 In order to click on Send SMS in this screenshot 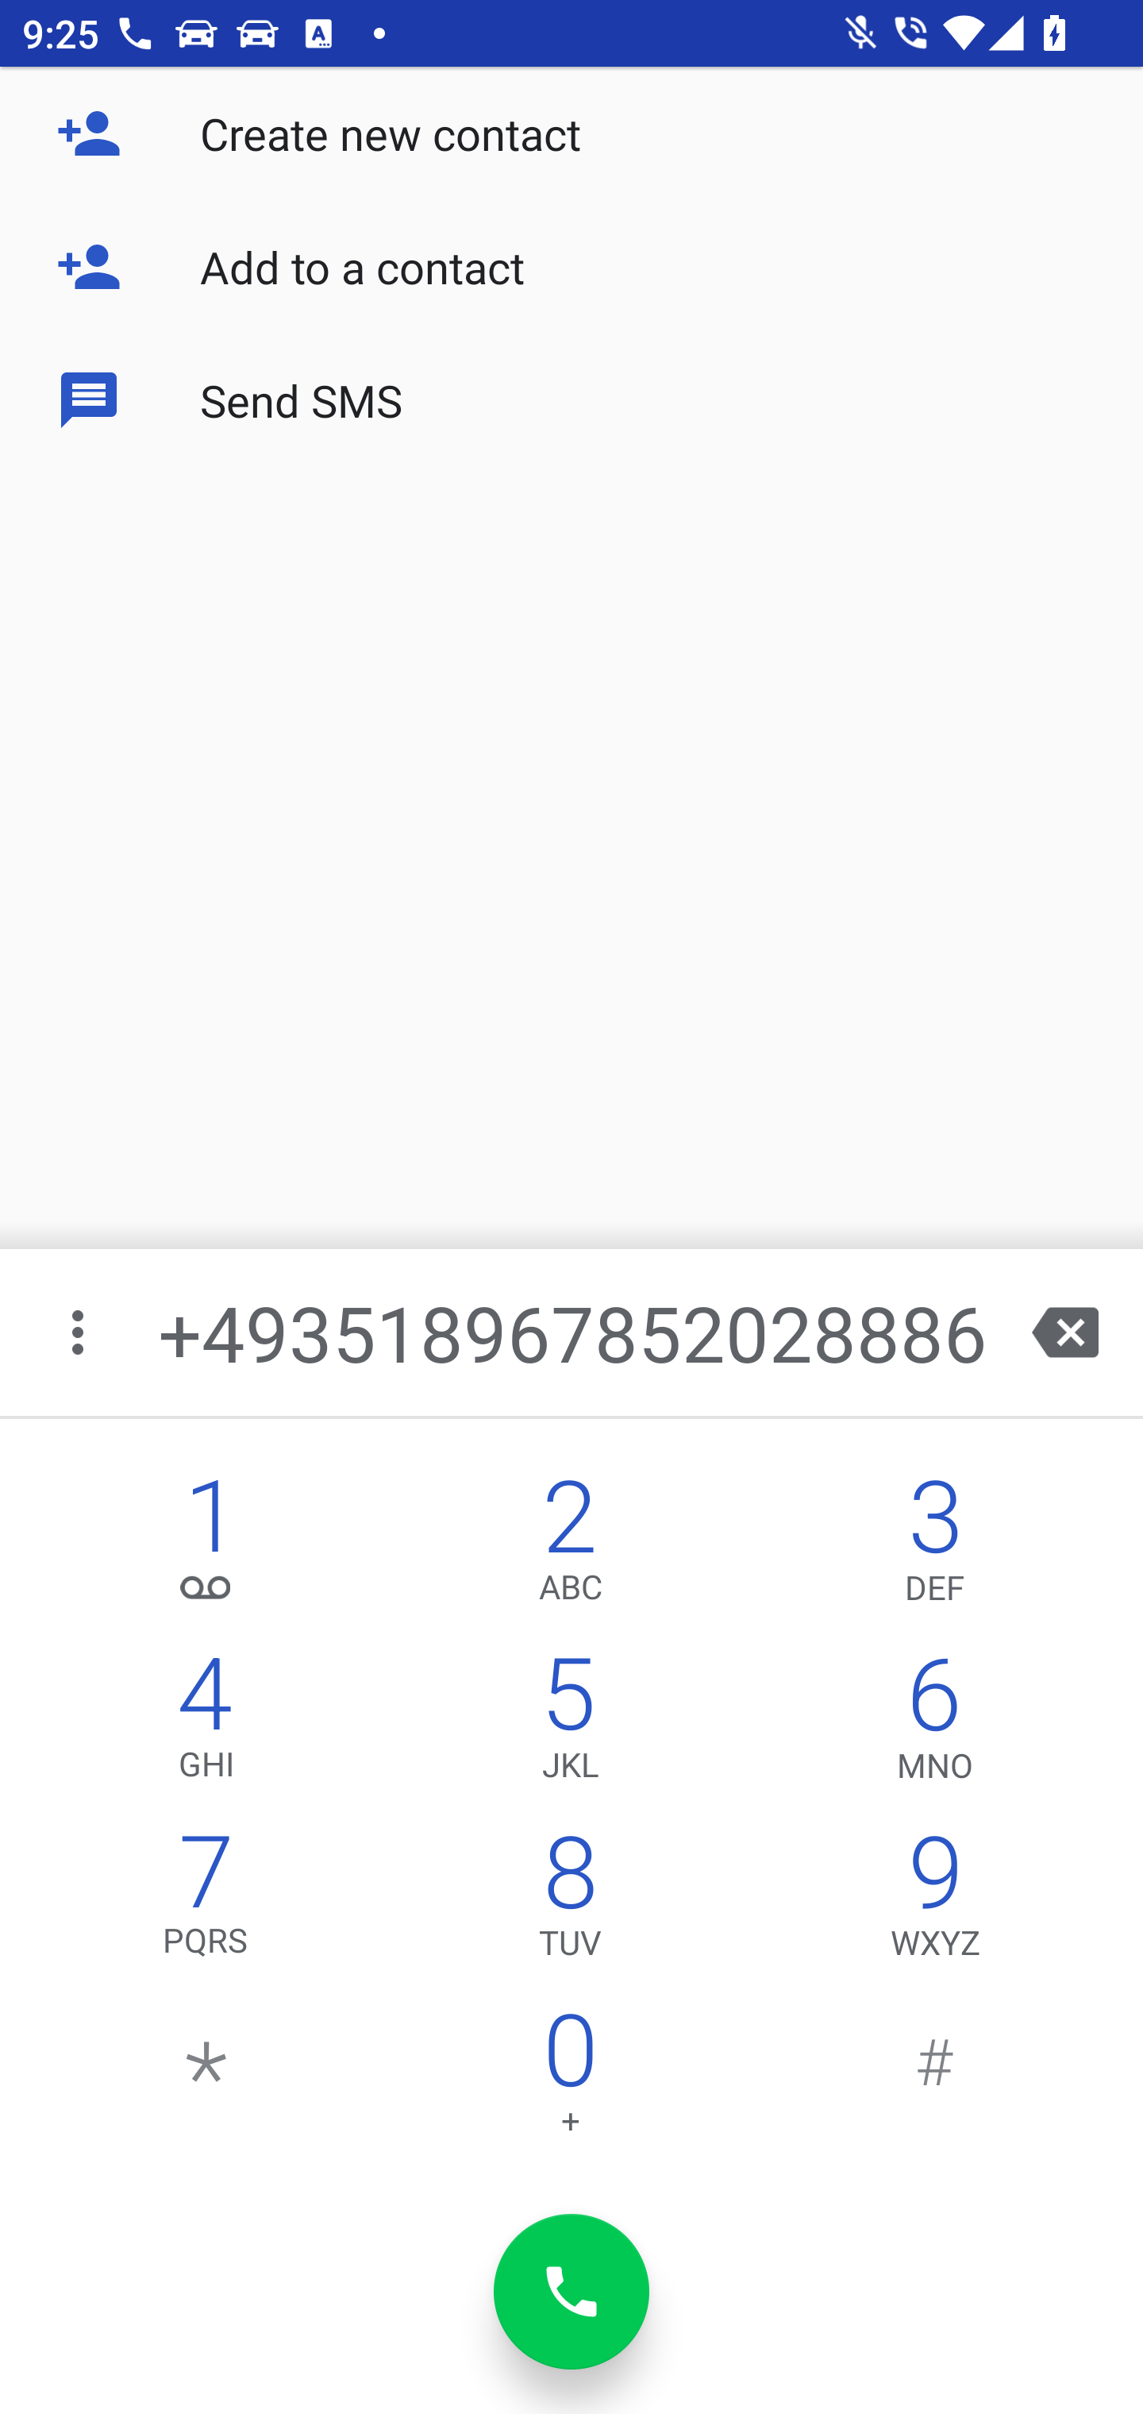, I will do `click(571, 399)`.